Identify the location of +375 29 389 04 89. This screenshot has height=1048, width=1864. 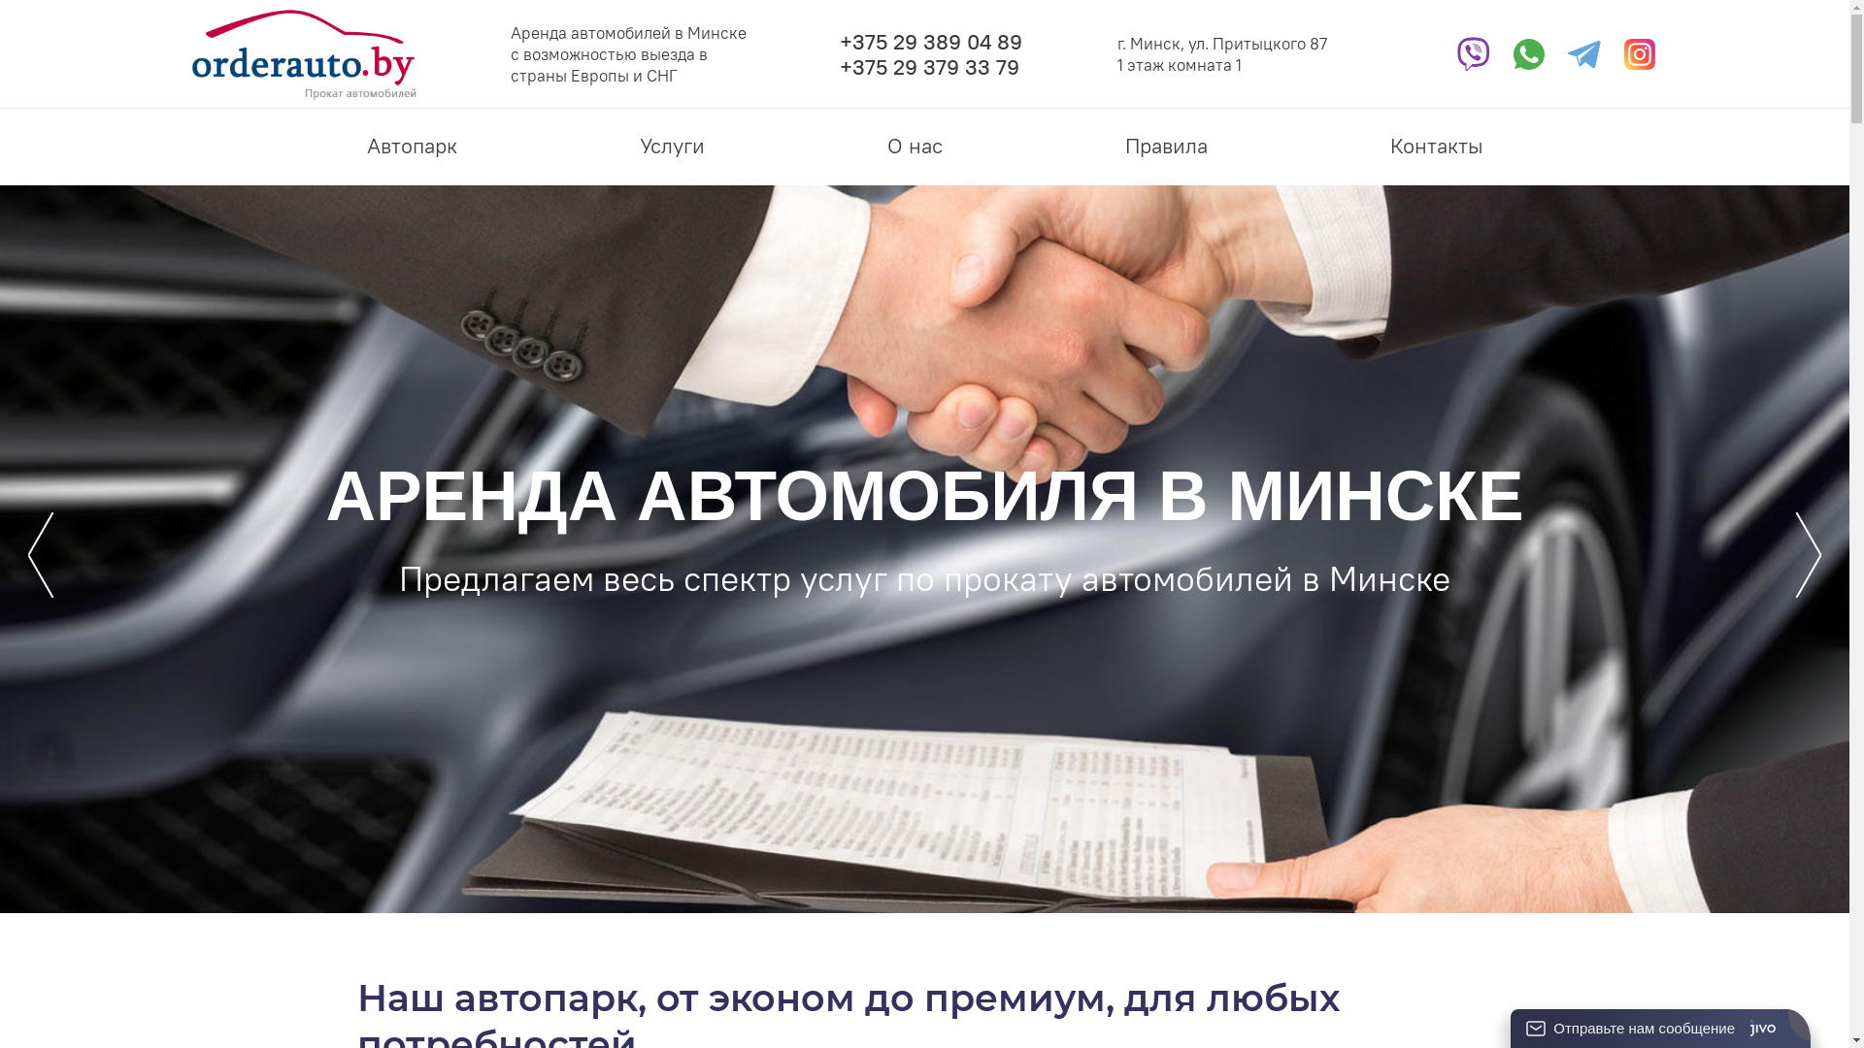
(931, 42).